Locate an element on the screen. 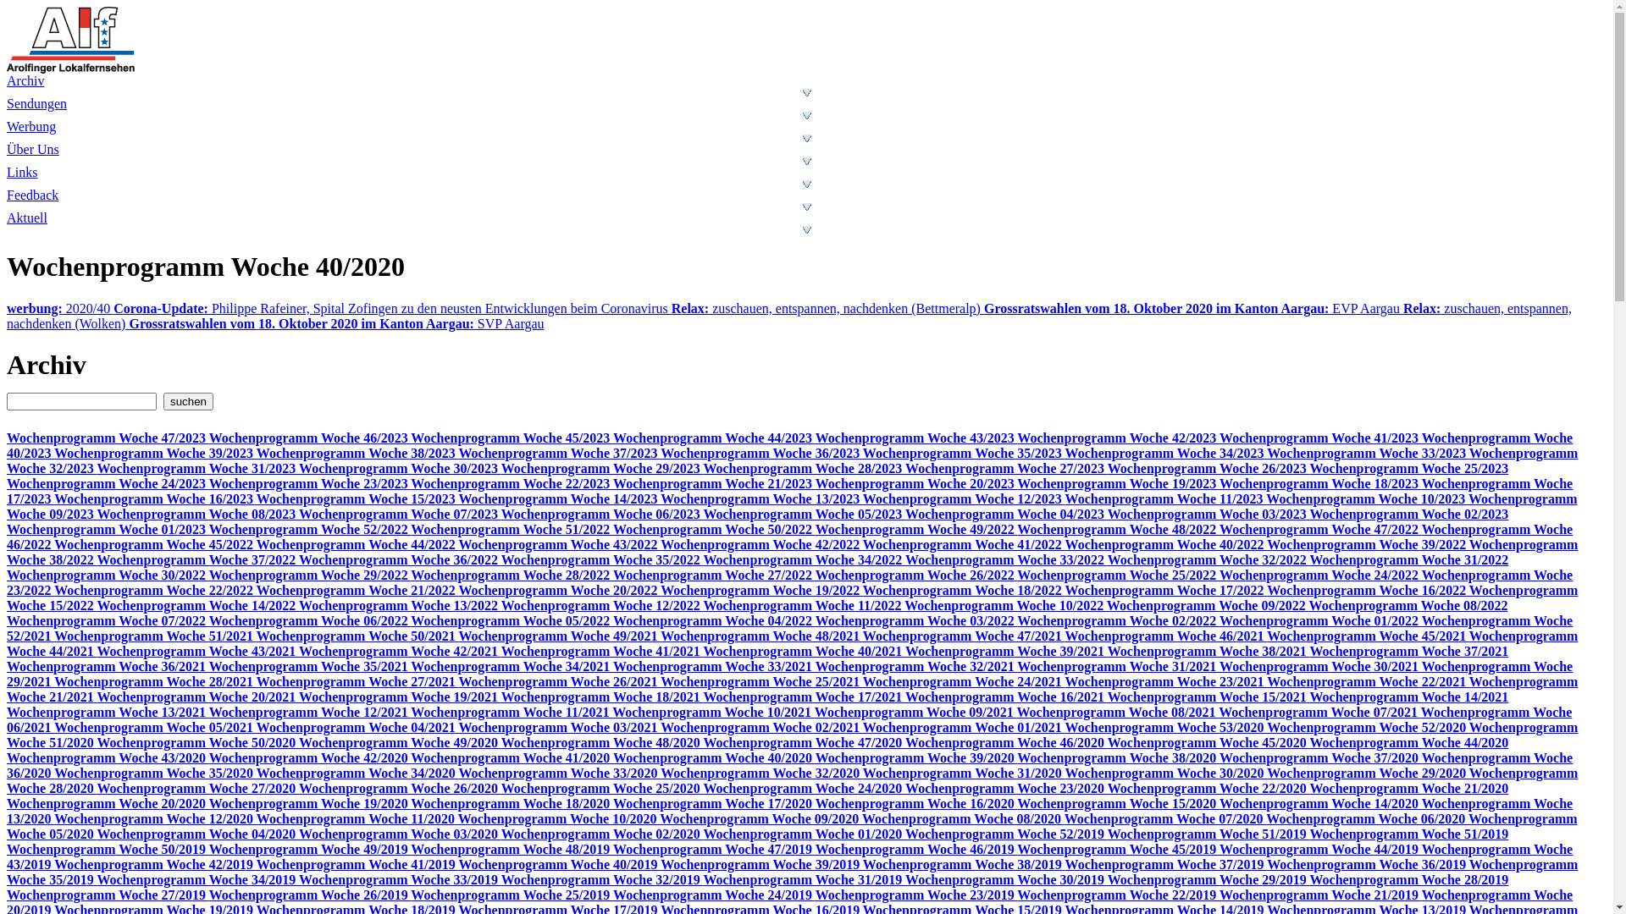 This screenshot has height=914, width=1626. Wochenprogramm Woche 31/2023 is located at coordinates (198, 469).